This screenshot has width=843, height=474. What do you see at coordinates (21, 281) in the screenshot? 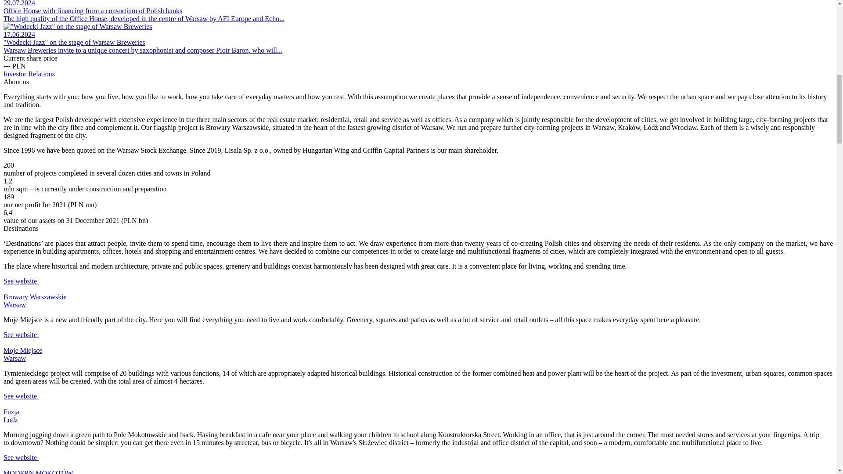
I see `See website` at bounding box center [21, 281].